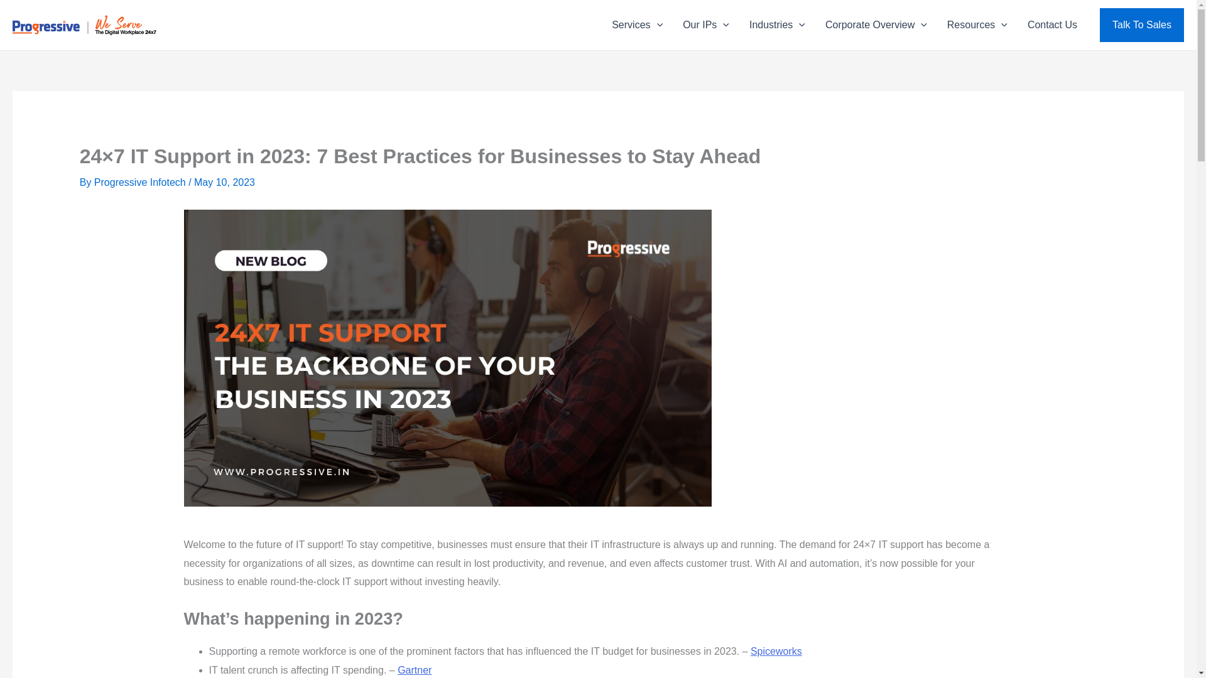 Image resolution: width=1206 pixels, height=678 pixels. What do you see at coordinates (141, 182) in the screenshot?
I see `View all posts by Progressive Infotech` at bounding box center [141, 182].